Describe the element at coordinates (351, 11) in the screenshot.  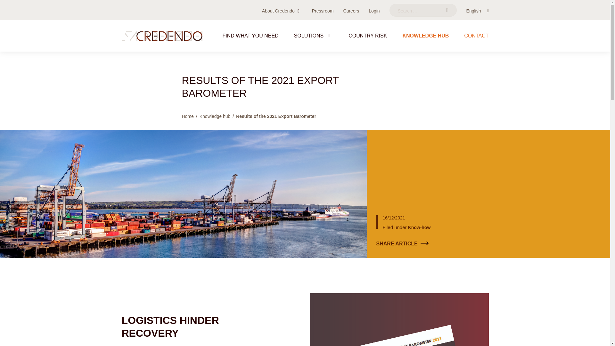
I see `Careers` at that location.